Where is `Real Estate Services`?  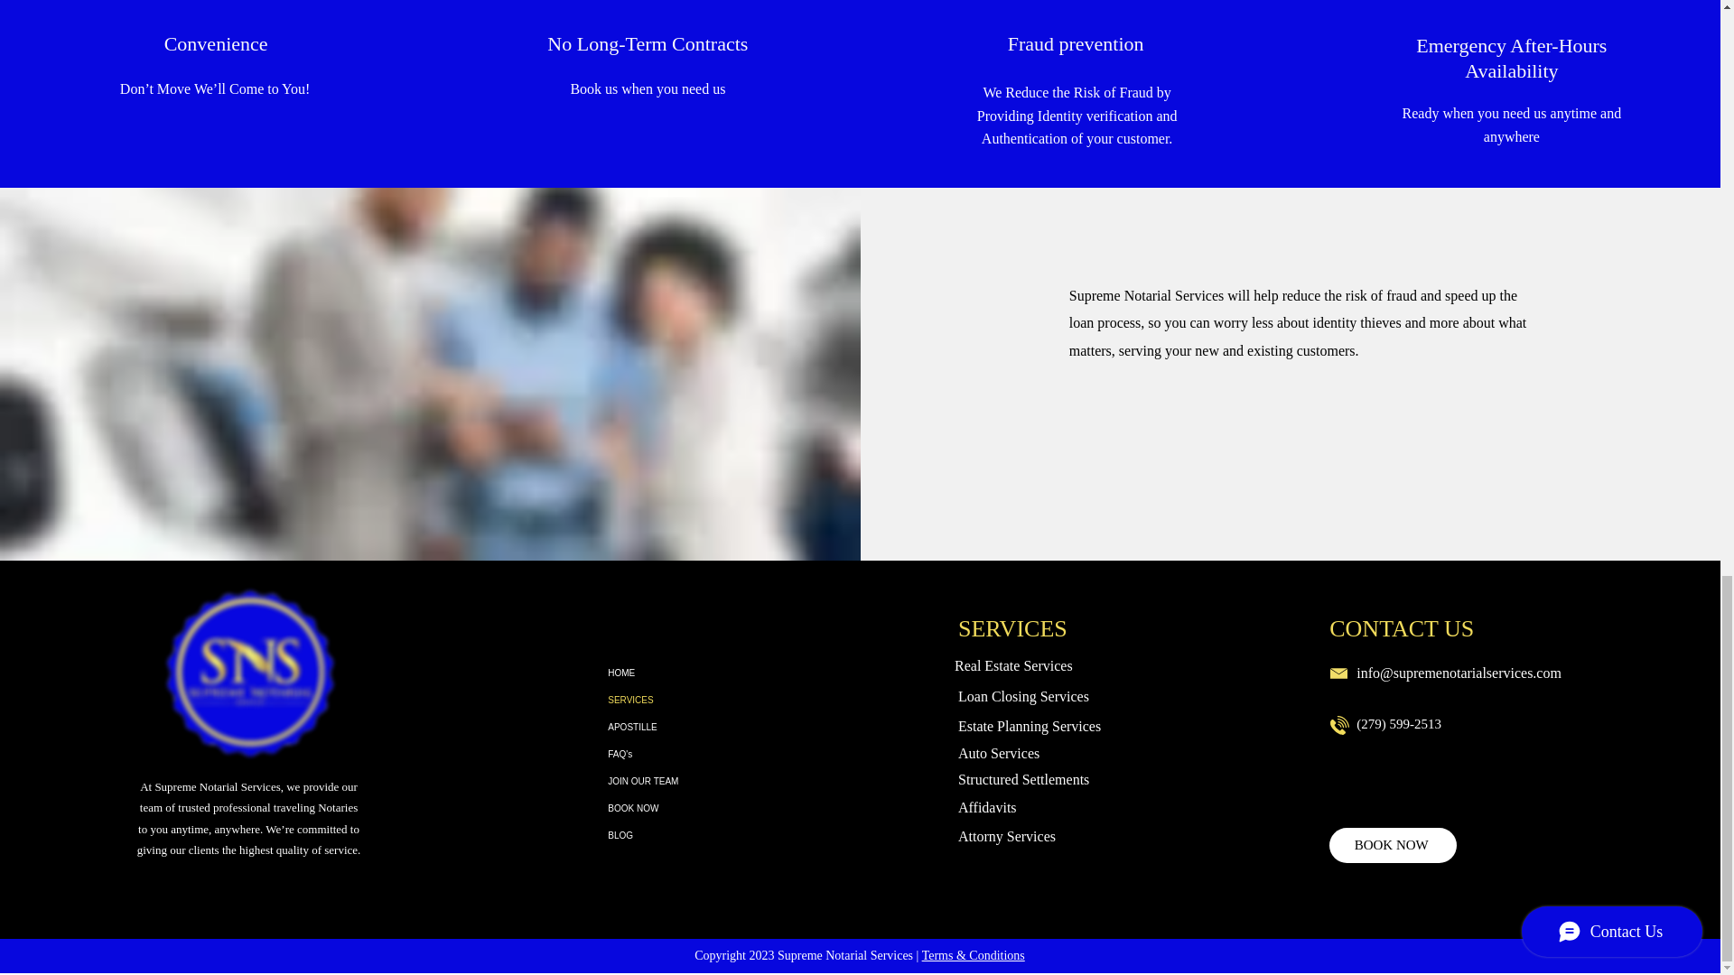 Real Estate Services is located at coordinates (1013, 666).